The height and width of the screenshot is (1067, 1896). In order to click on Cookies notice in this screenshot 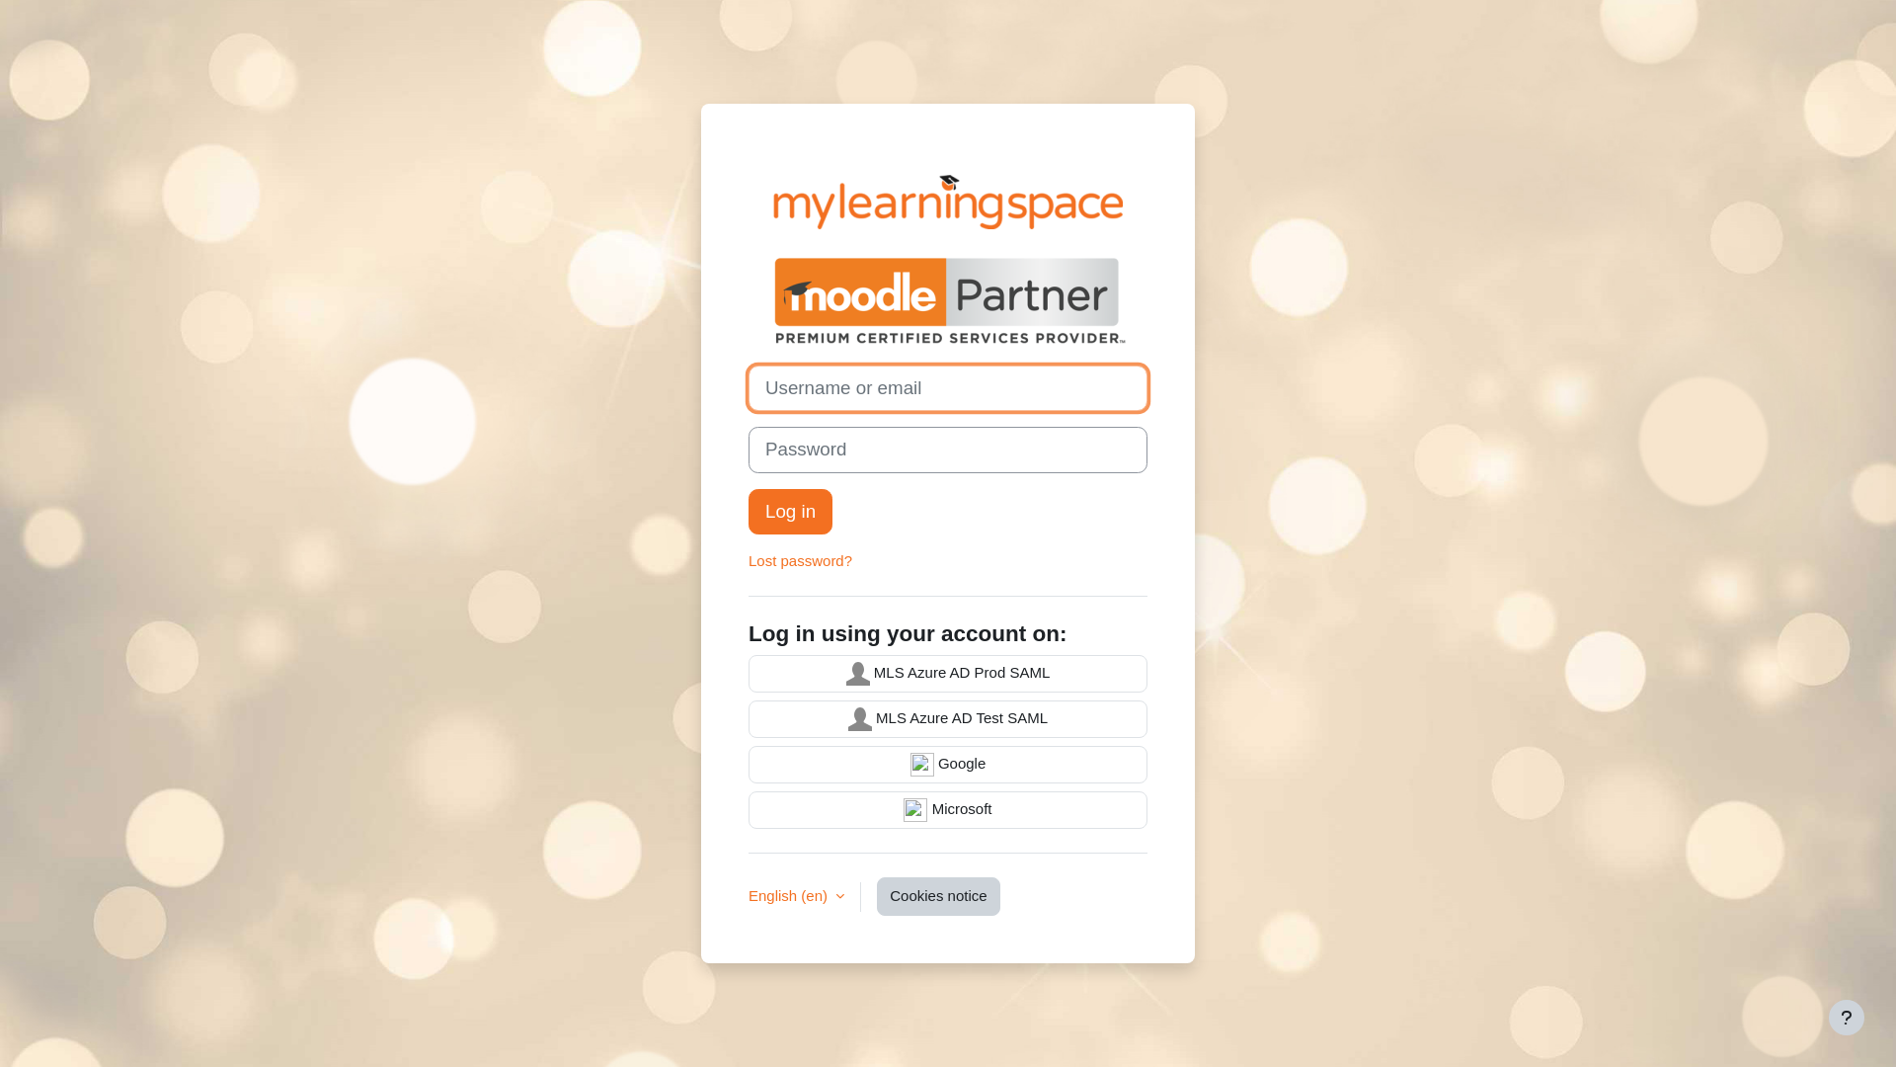, I will do `click(938, 897)`.